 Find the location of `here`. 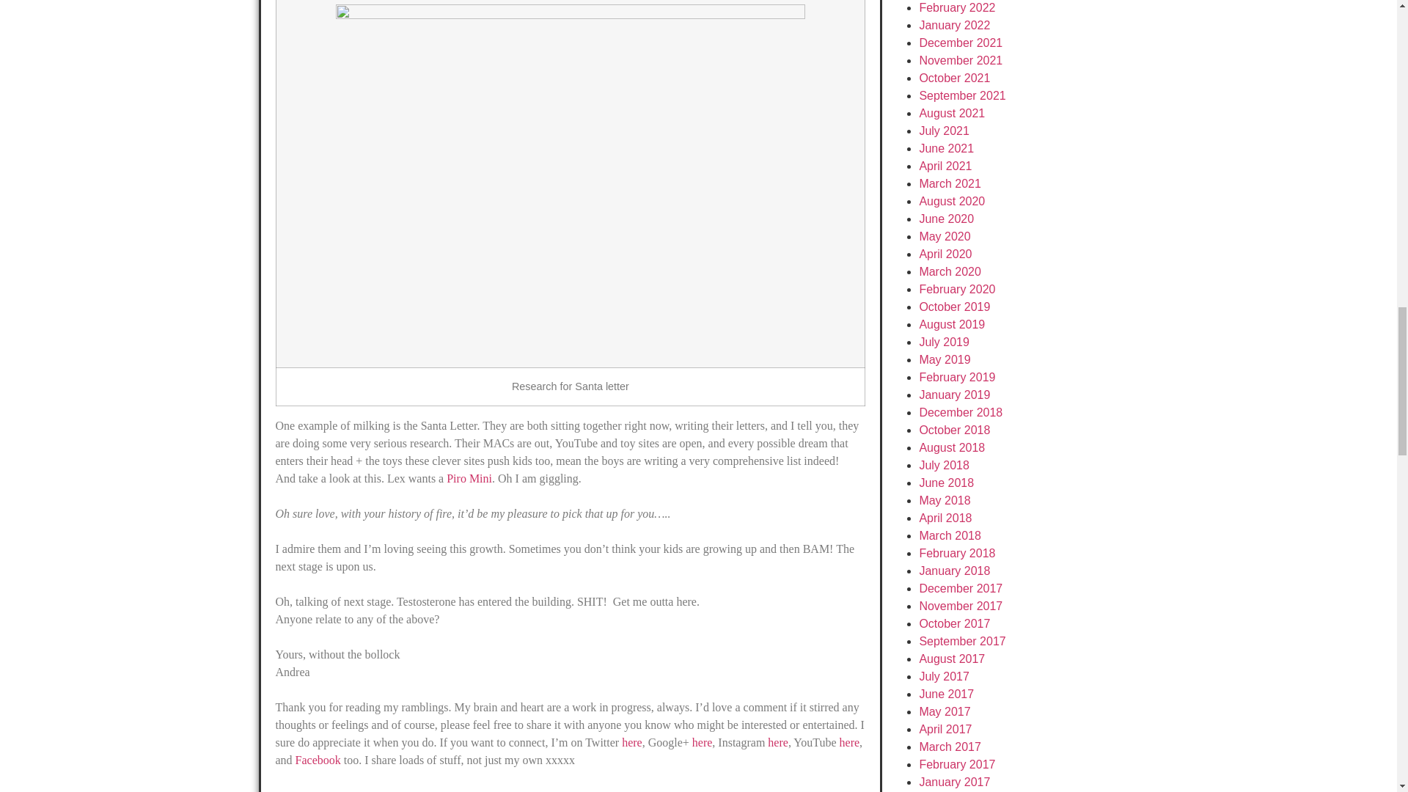

here is located at coordinates (777, 742).